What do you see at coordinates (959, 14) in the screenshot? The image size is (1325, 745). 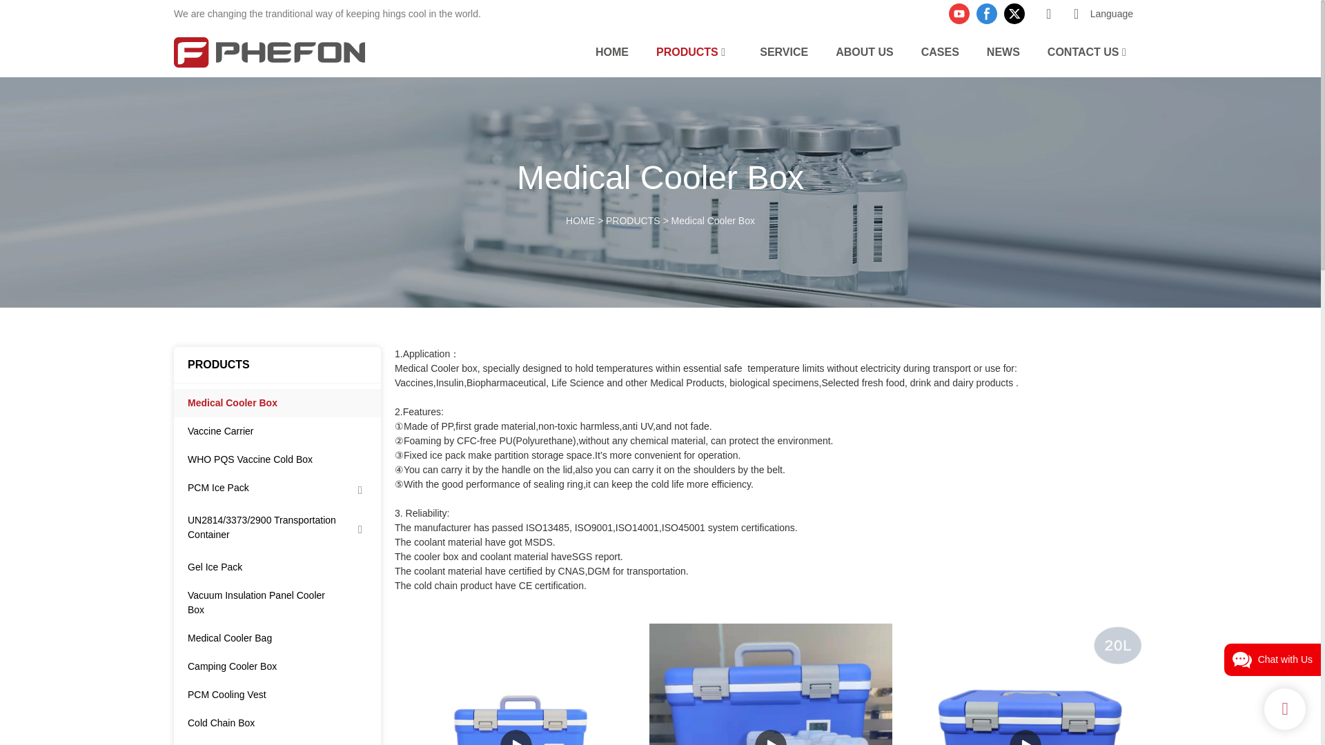 I see `youtube` at bounding box center [959, 14].